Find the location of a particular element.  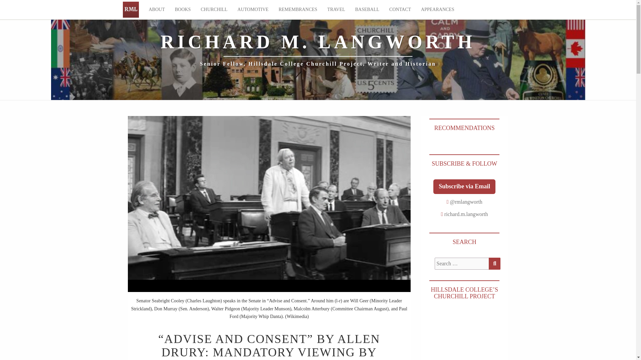

TRAVEL is located at coordinates (336, 10).